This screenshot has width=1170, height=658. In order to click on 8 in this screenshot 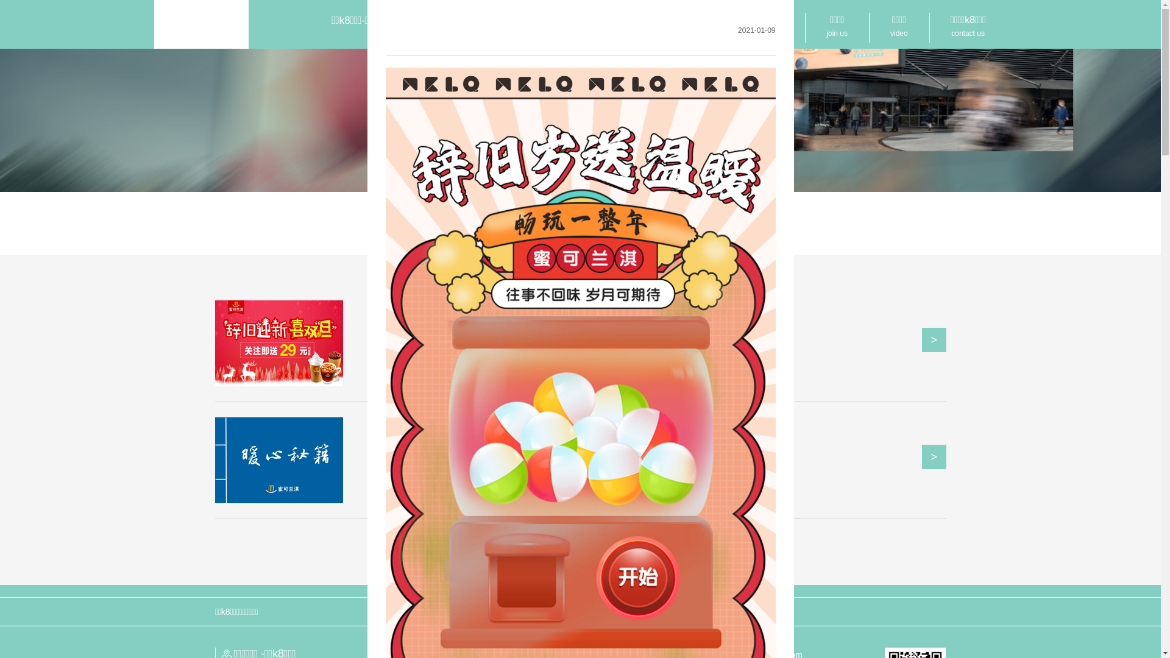, I will do `click(668, 546)`.